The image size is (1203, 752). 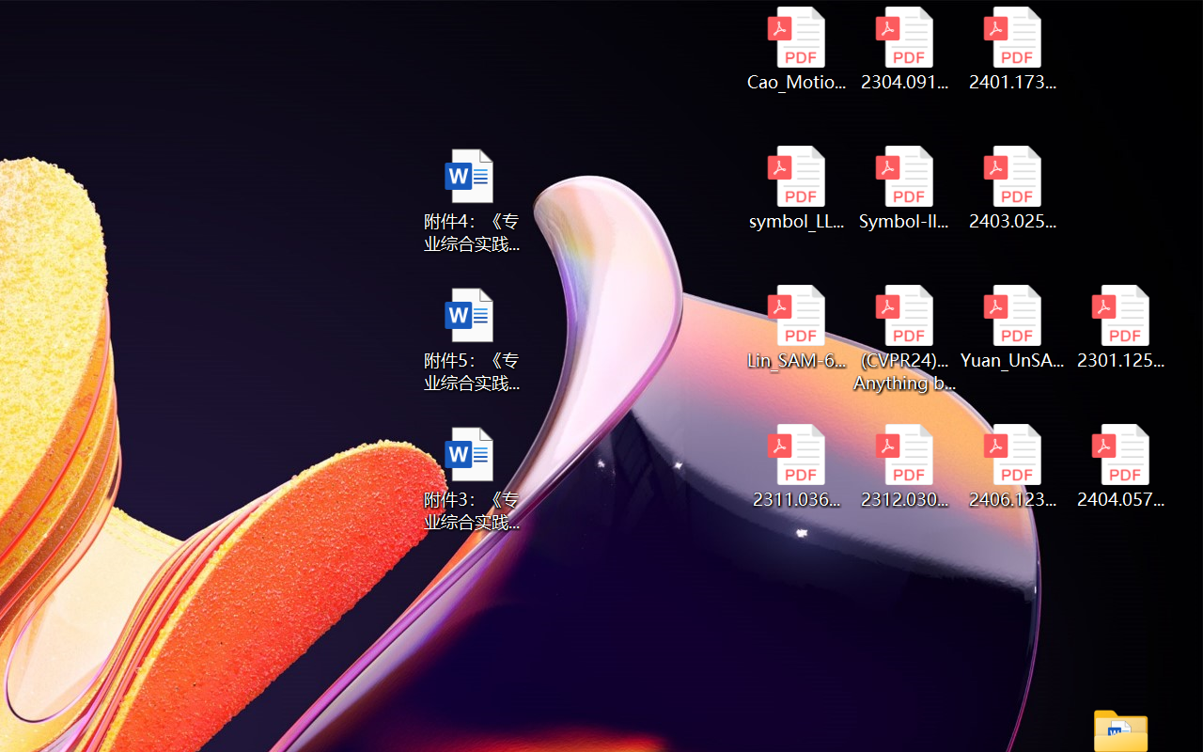 I want to click on 2312.03032v2.pdf, so click(x=904, y=466).